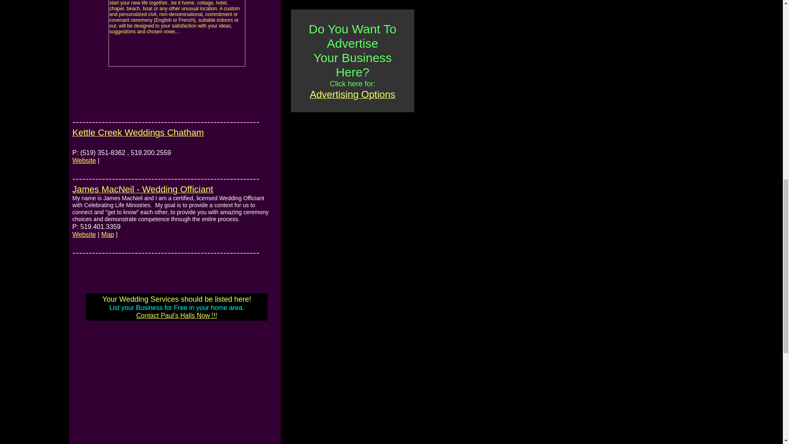  I want to click on Website, so click(84, 161).